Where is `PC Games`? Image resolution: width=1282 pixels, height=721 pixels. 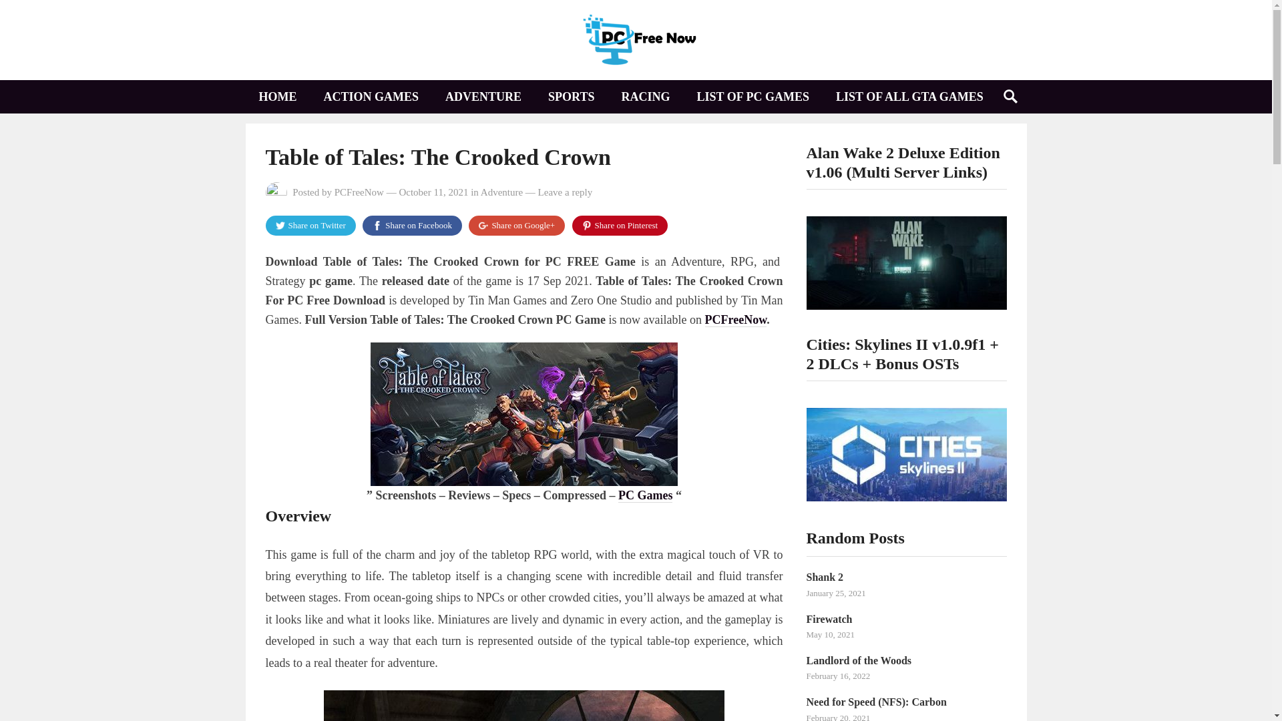 PC Games is located at coordinates (645, 495).